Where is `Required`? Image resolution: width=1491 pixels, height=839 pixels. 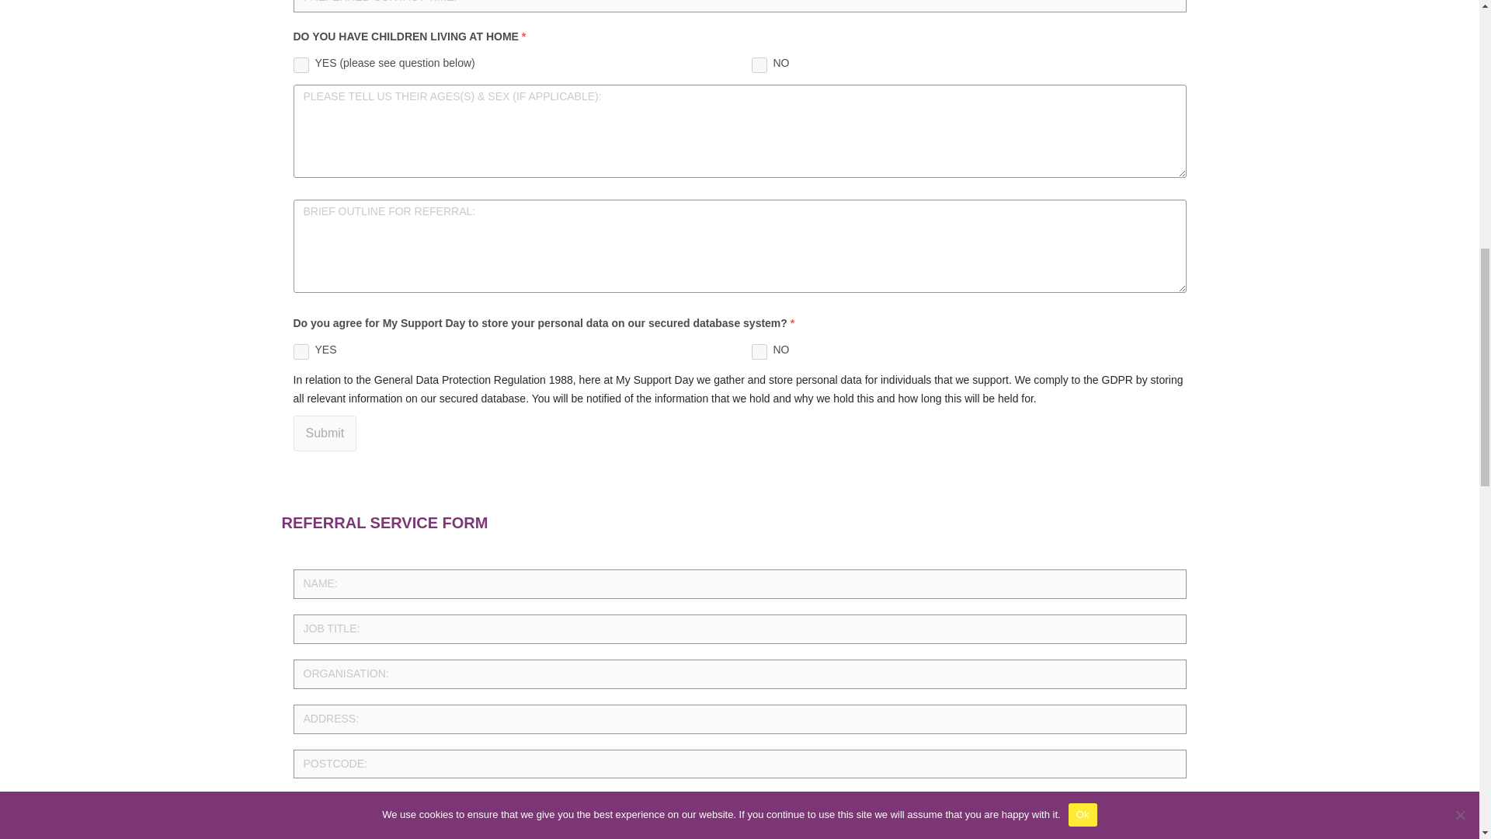 Required is located at coordinates (523, 36).